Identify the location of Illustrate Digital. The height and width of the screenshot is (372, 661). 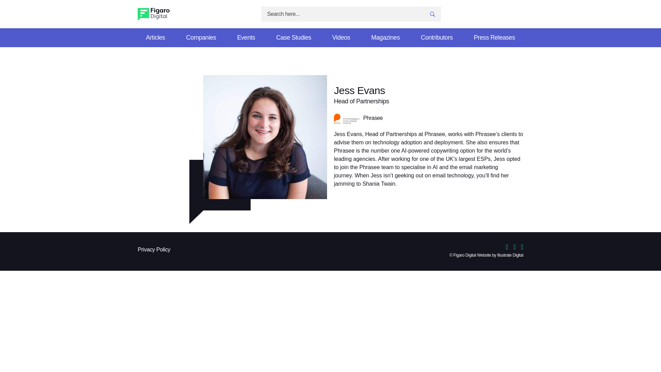
(510, 256).